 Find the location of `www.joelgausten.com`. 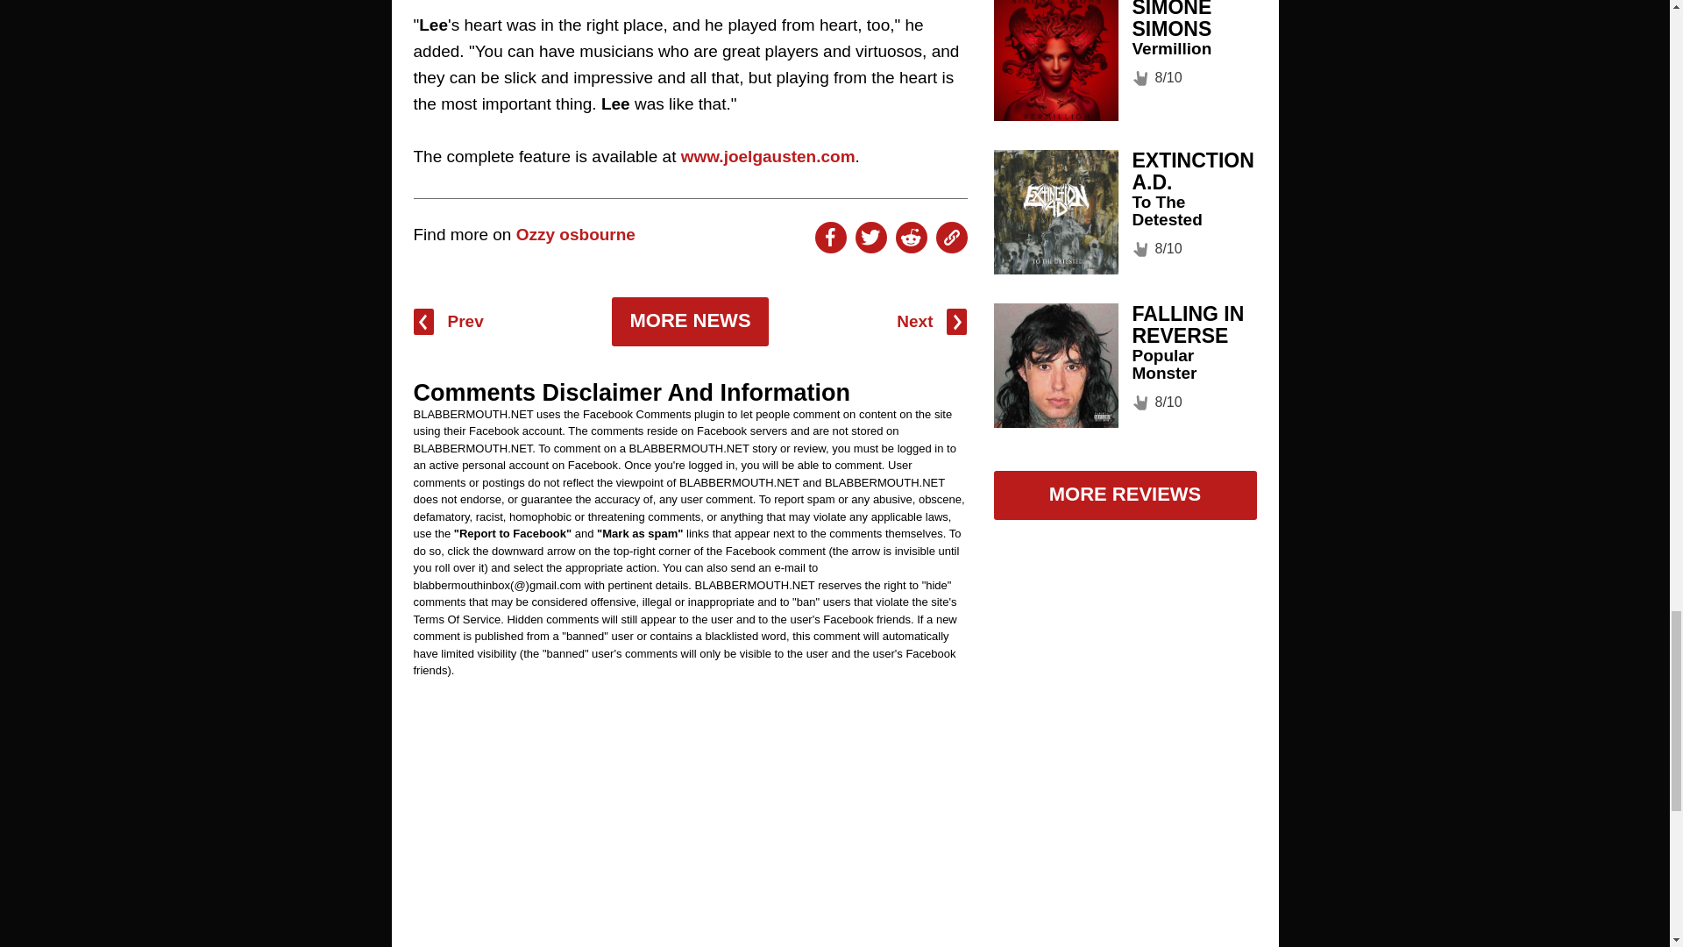

www.joelgausten.com is located at coordinates (768, 156).